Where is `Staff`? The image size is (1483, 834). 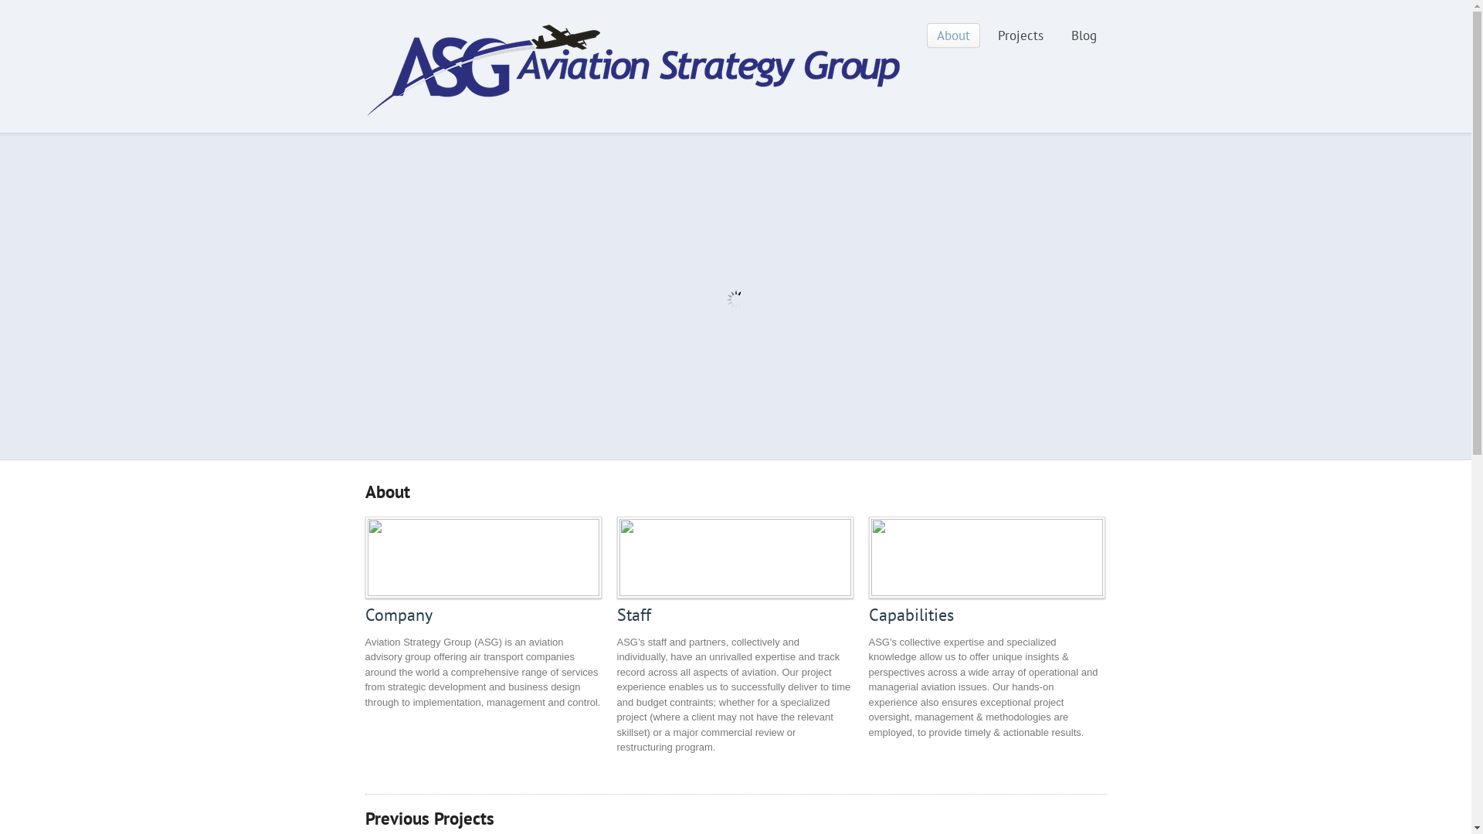 Staff is located at coordinates (735, 558).